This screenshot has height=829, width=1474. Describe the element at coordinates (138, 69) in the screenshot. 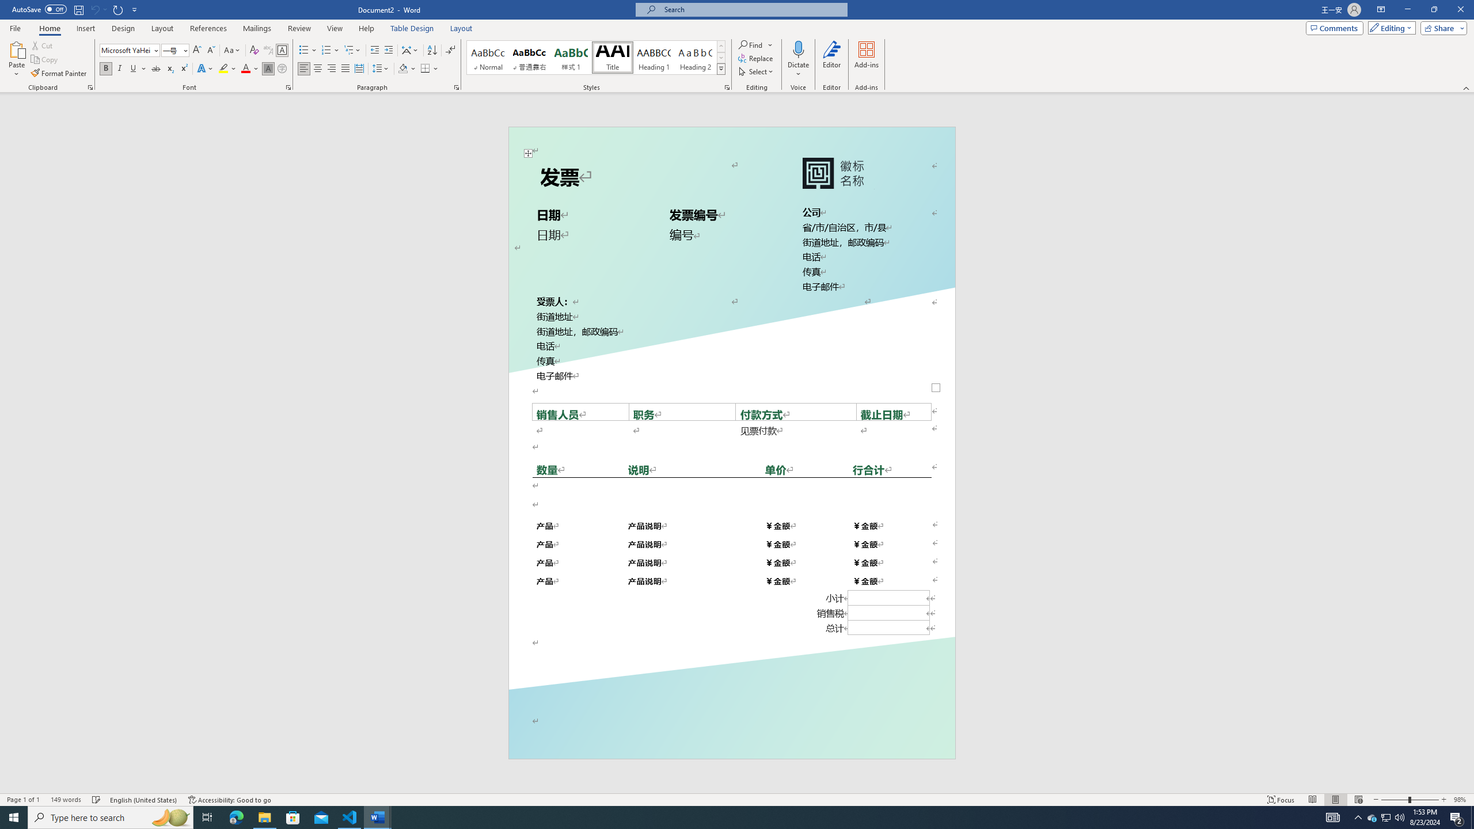

I see `Underline` at that location.